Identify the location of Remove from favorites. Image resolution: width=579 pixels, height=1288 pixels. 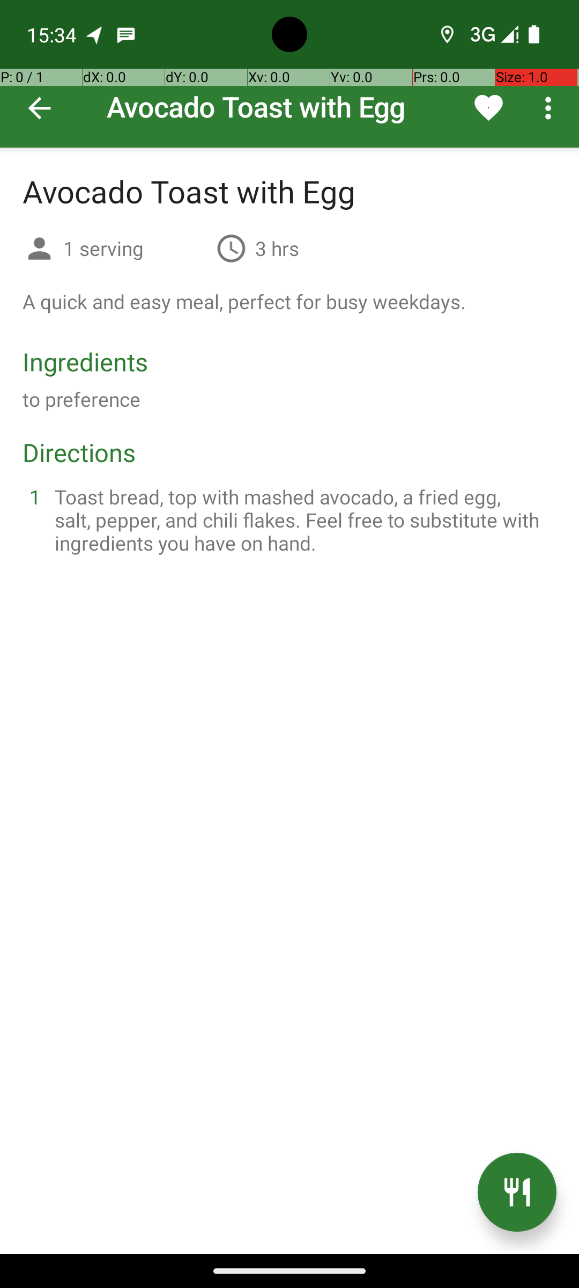
(489, 108).